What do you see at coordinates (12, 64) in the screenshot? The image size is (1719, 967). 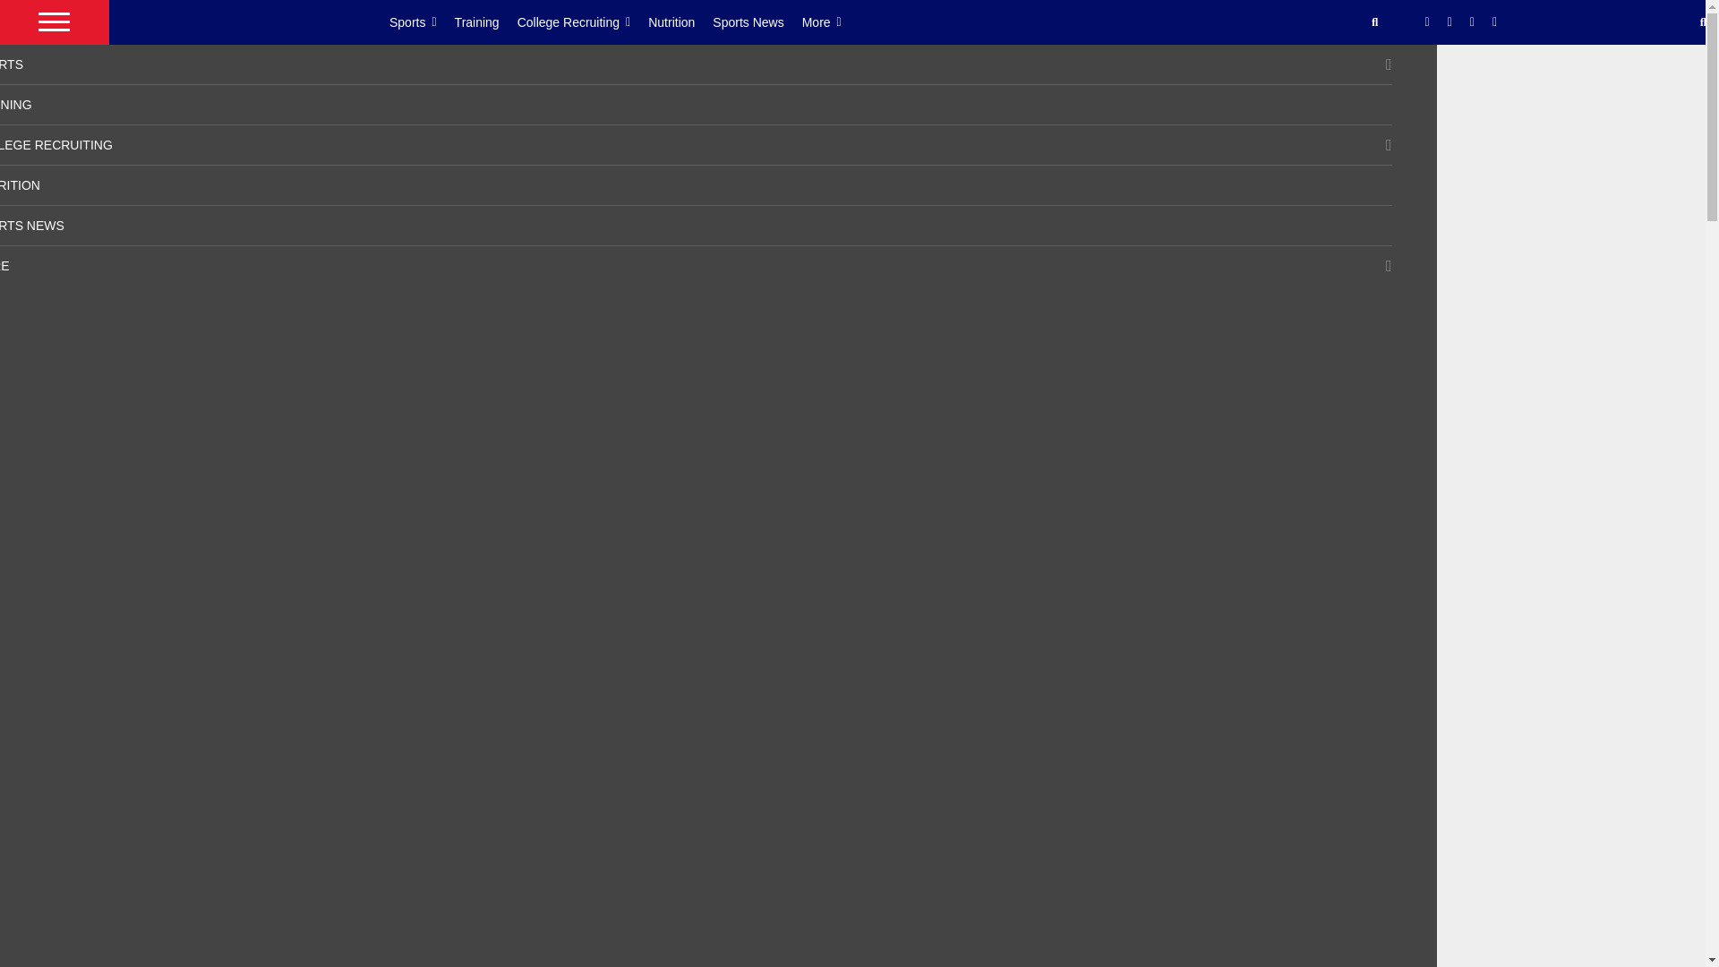 I see `SPORTS` at bounding box center [12, 64].